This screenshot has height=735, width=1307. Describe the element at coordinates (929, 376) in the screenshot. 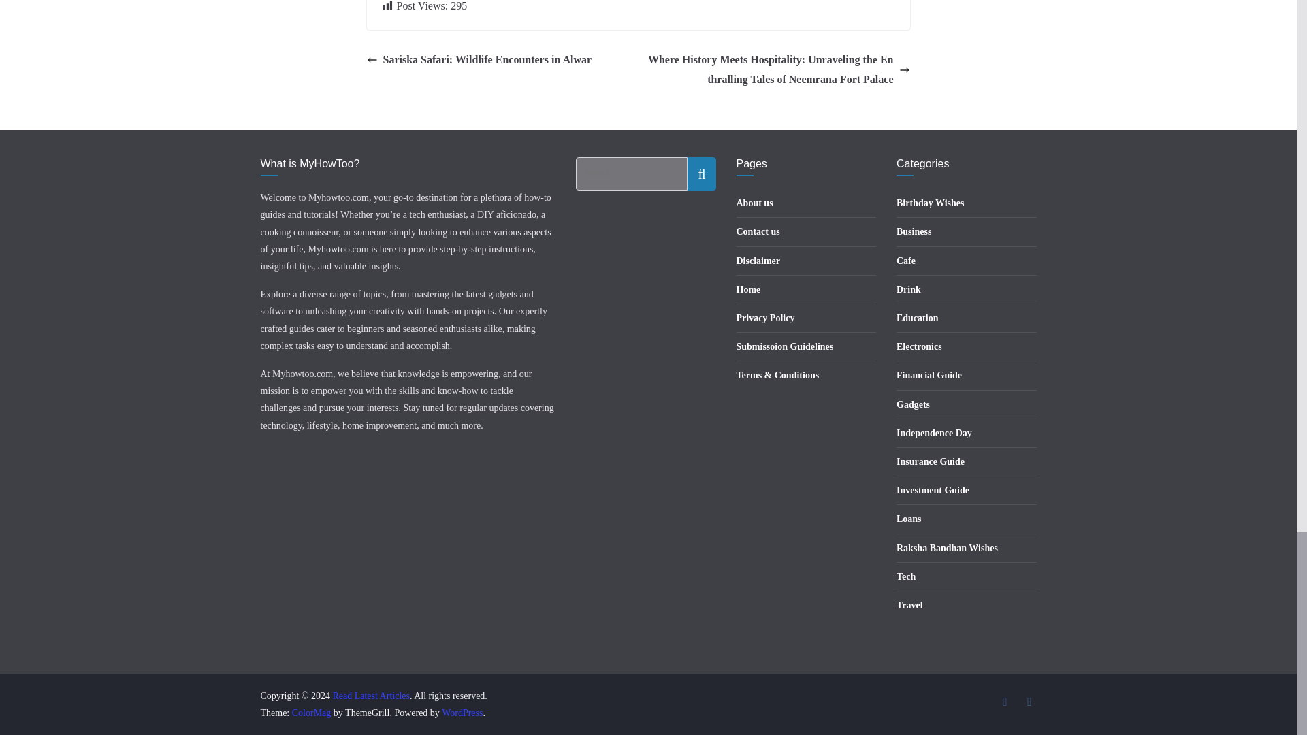

I see `Financial Guide` at that location.